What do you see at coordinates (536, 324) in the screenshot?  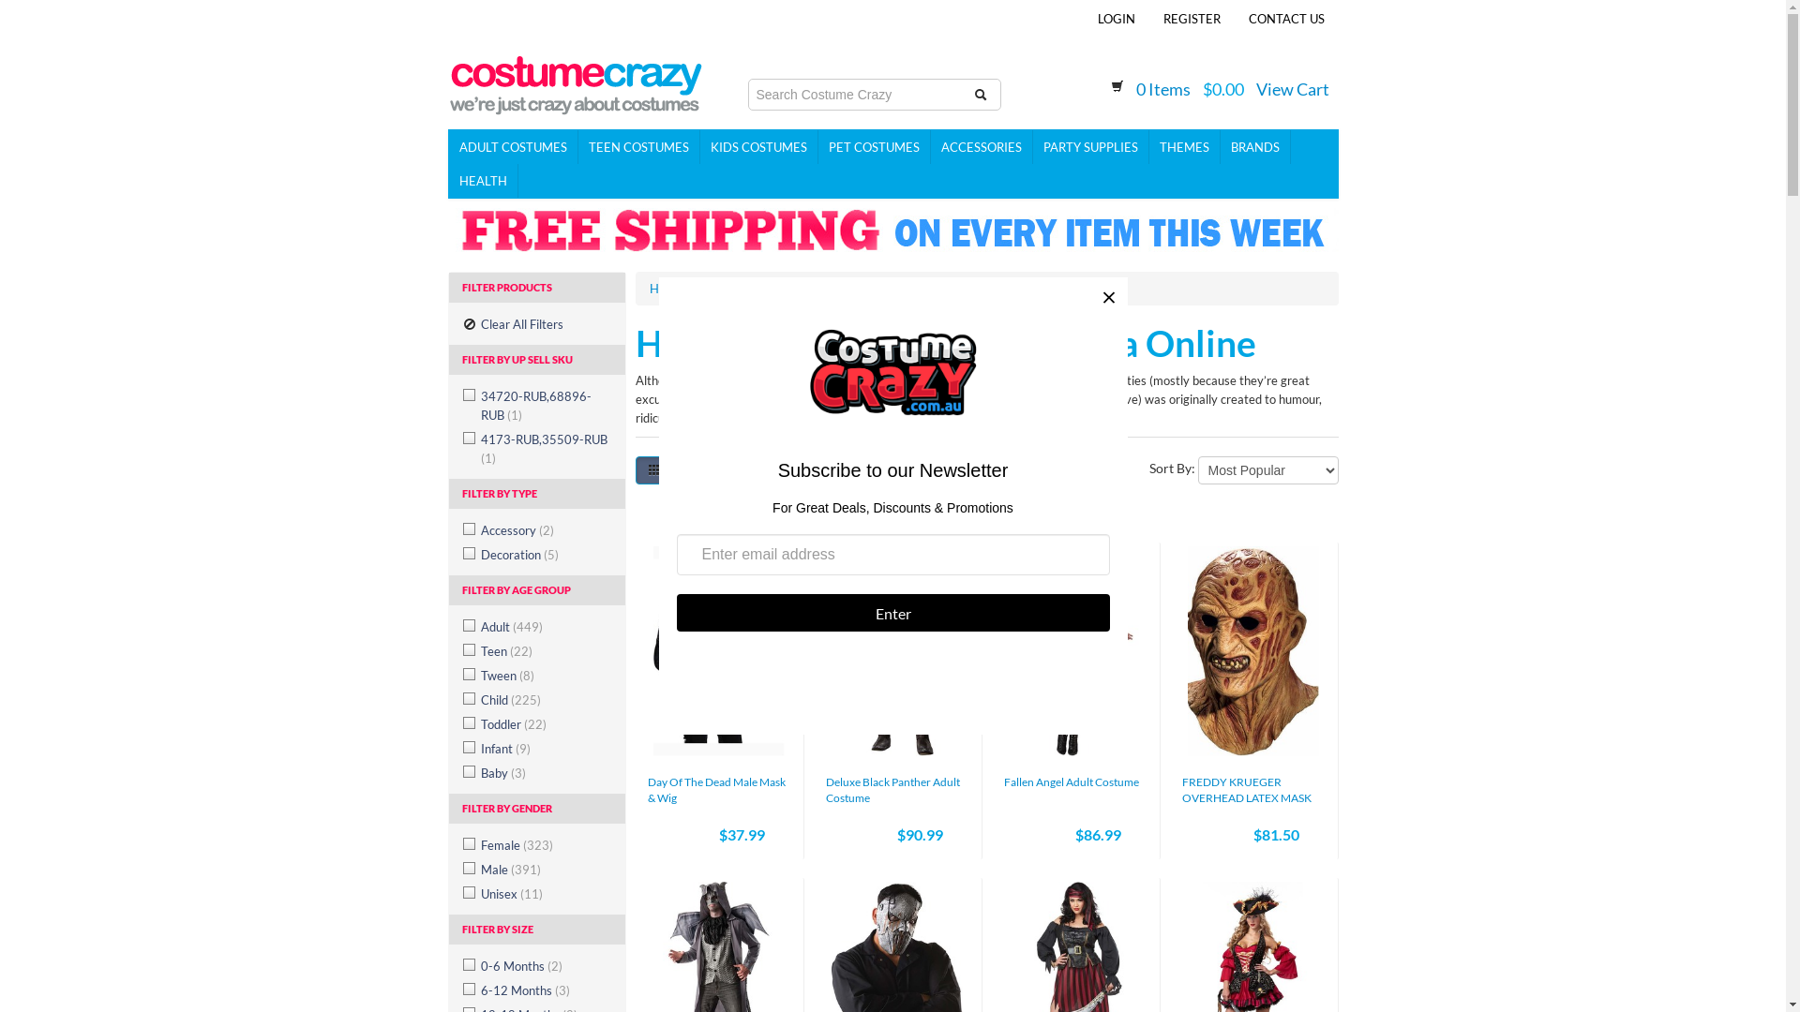 I see `Clear All Filters` at bounding box center [536, 324].